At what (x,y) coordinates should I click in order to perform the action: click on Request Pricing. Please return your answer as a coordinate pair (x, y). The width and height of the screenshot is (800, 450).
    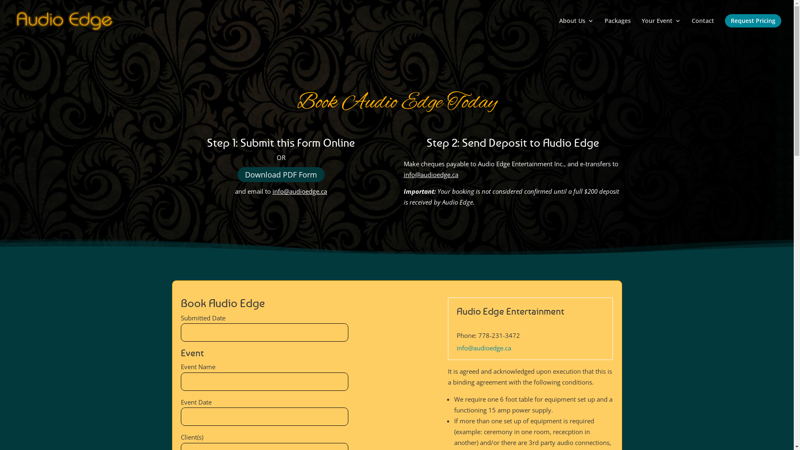
    Looking at the image, I should click on (753, 28).